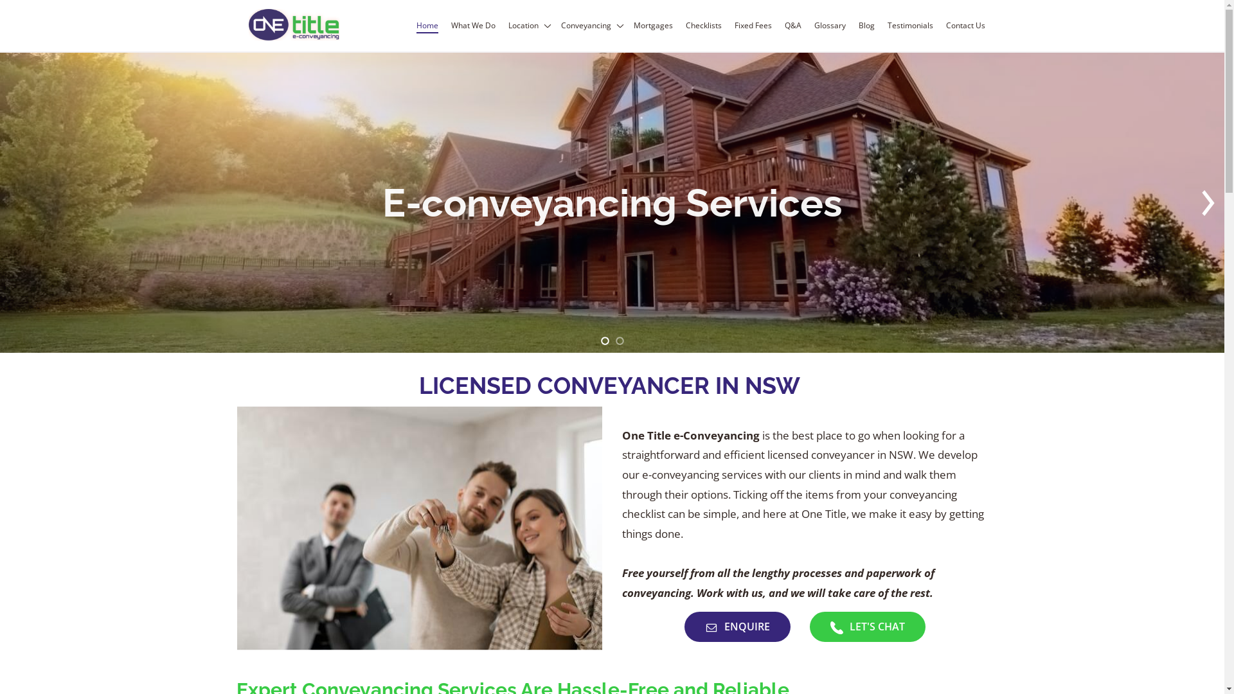  Describe the element at coordinates (793, 26) in the screenshot. I see `Q&A` at that location.